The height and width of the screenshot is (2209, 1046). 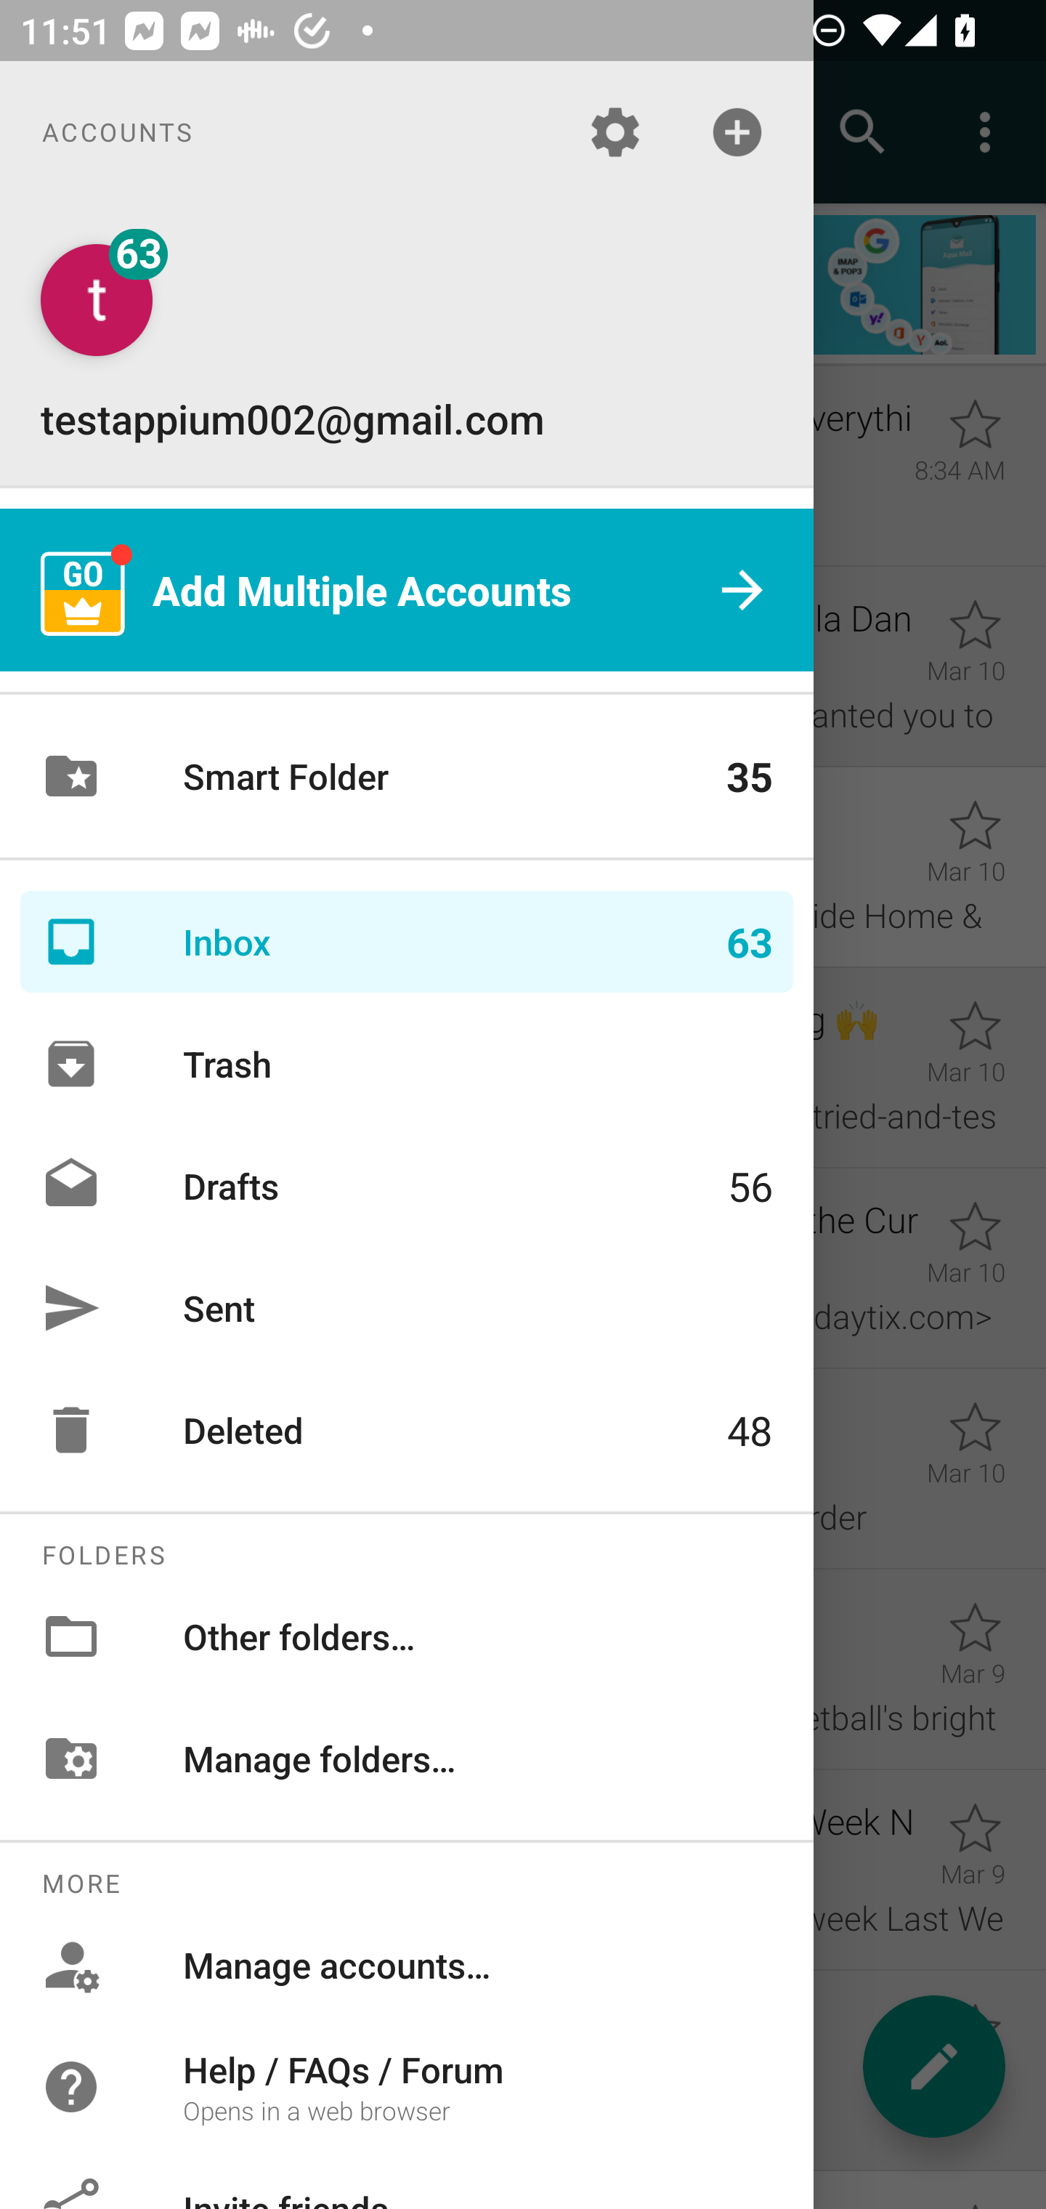 What do you see at coordinates (407, 1430) in the screenshot?
I see `Deleted 48` at bounding box center [407, 1430].